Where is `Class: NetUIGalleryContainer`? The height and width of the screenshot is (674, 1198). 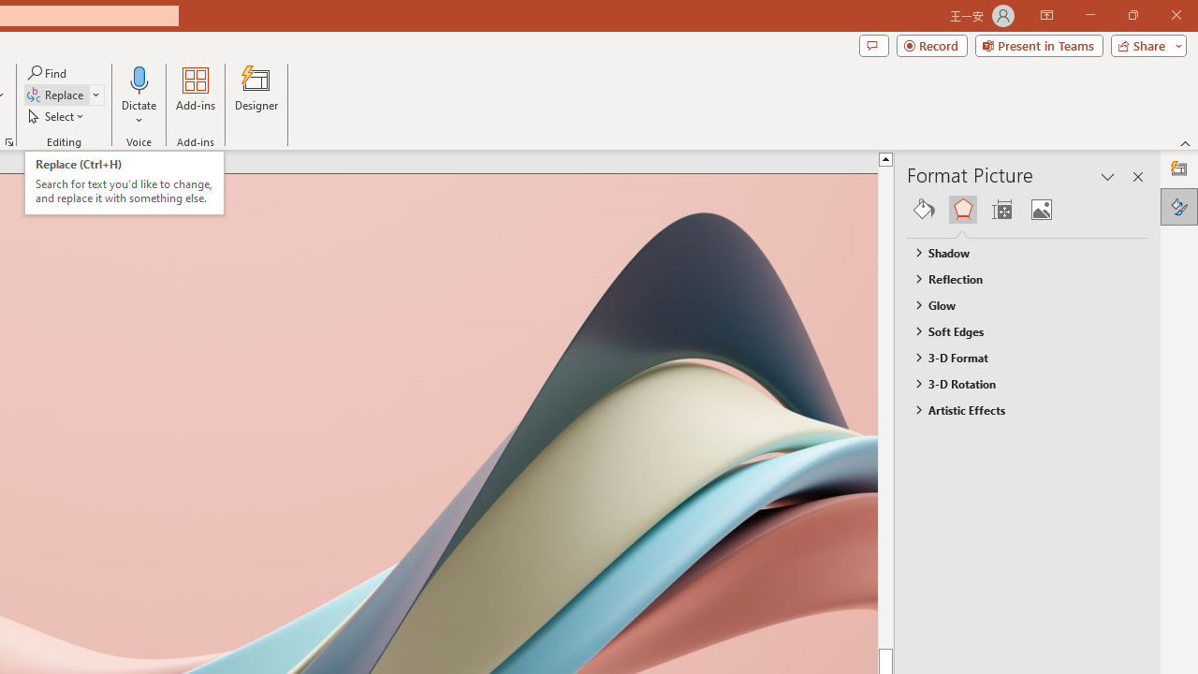
Class: NetUIGalleryContainer is located at coordinates (1028, 210).